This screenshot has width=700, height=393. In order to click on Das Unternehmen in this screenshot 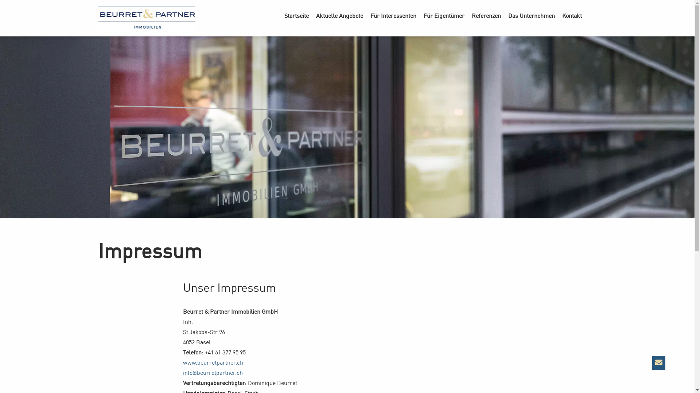, I will do `click(532, 14)`.